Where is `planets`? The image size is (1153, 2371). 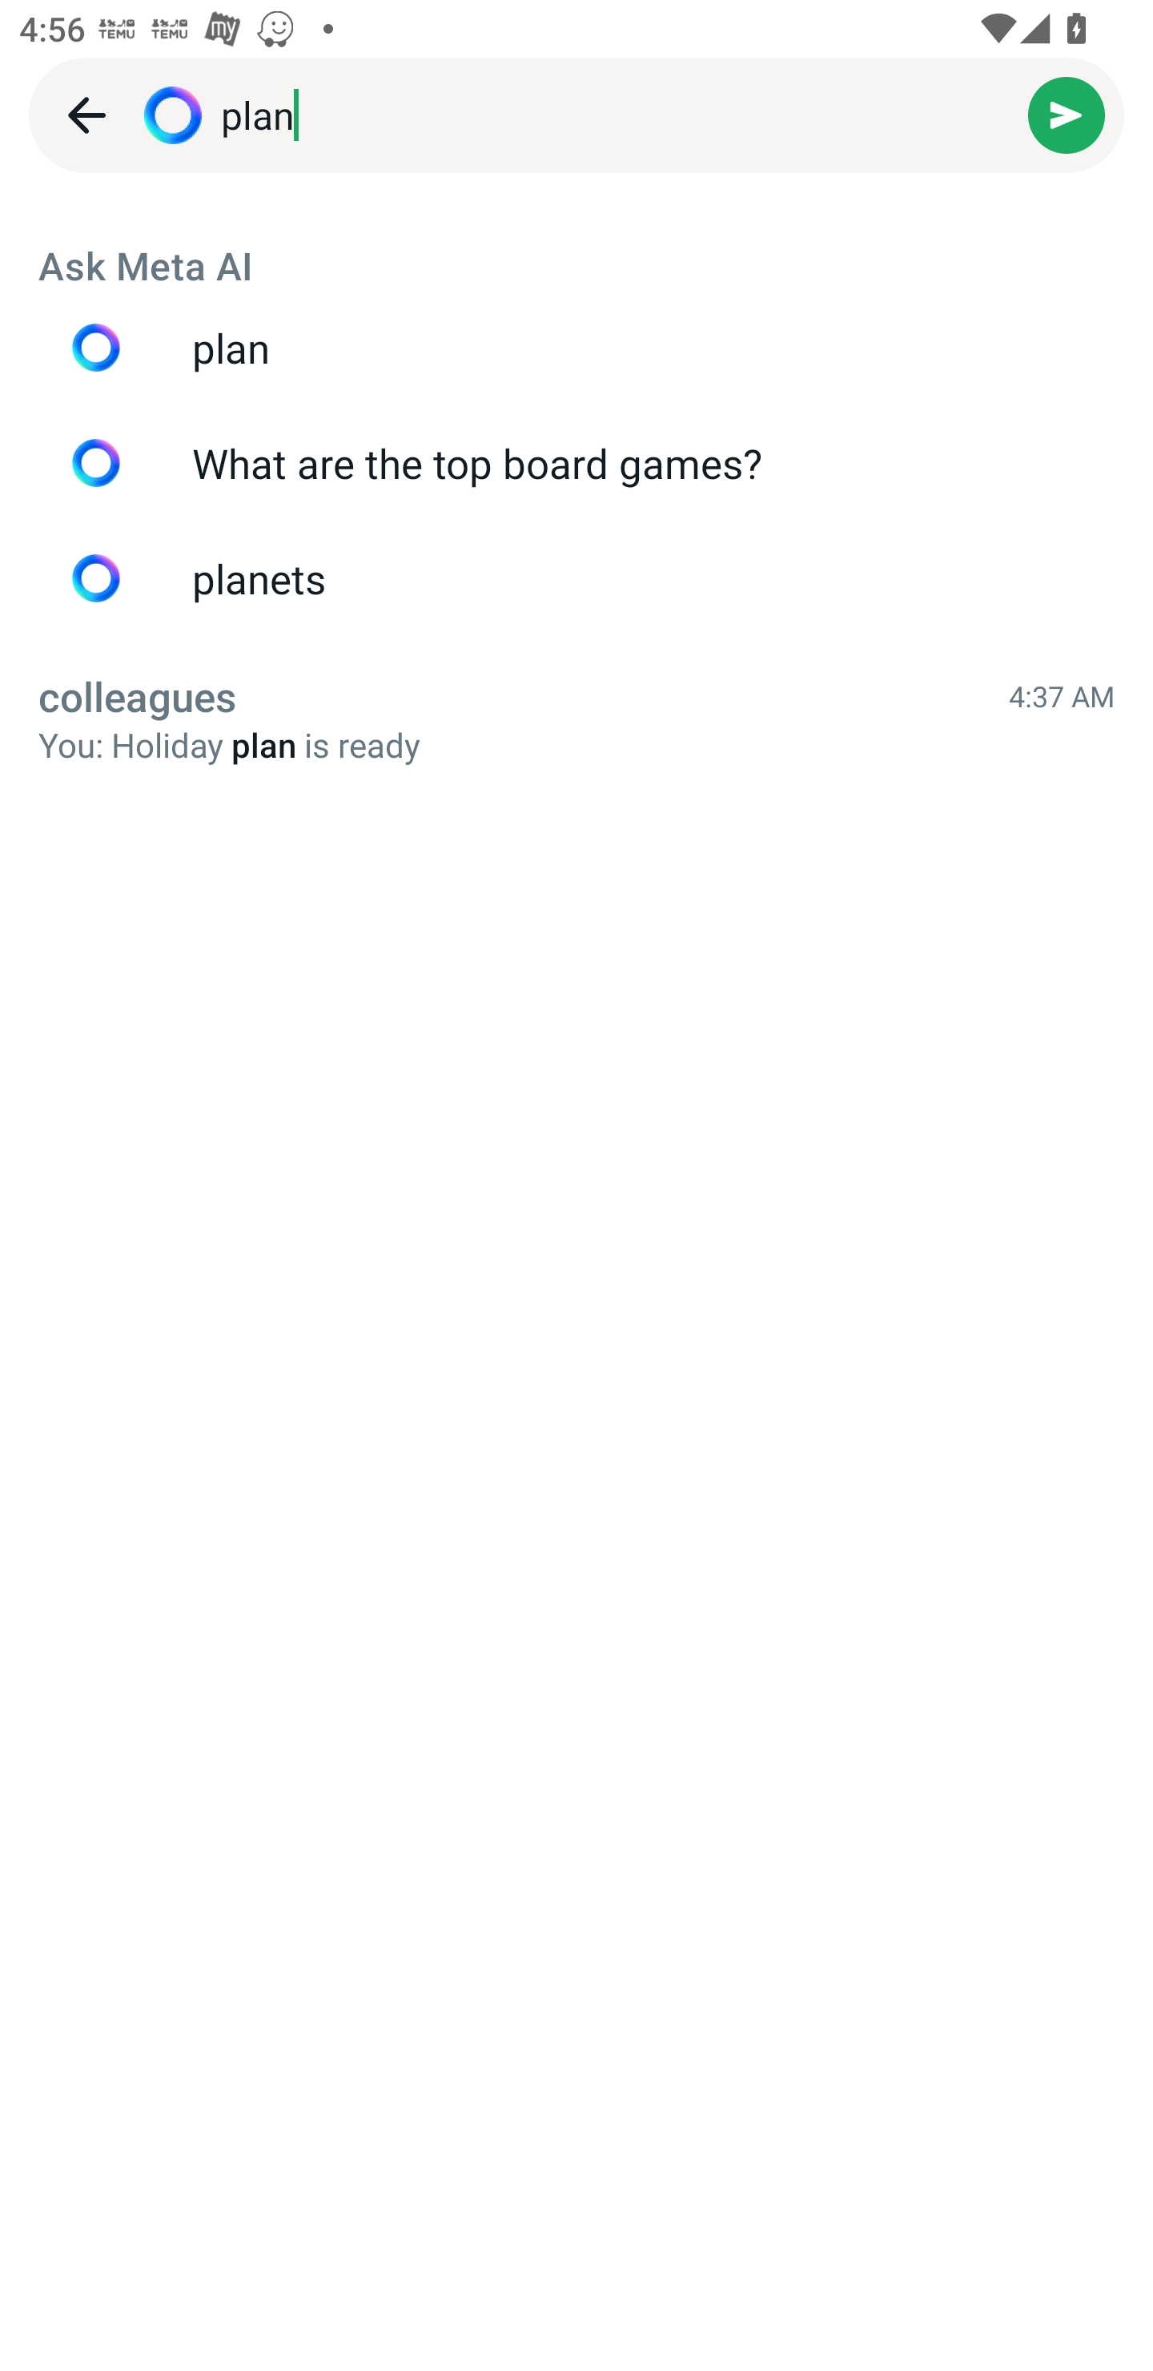
planets is located at coordinates (576, 578).